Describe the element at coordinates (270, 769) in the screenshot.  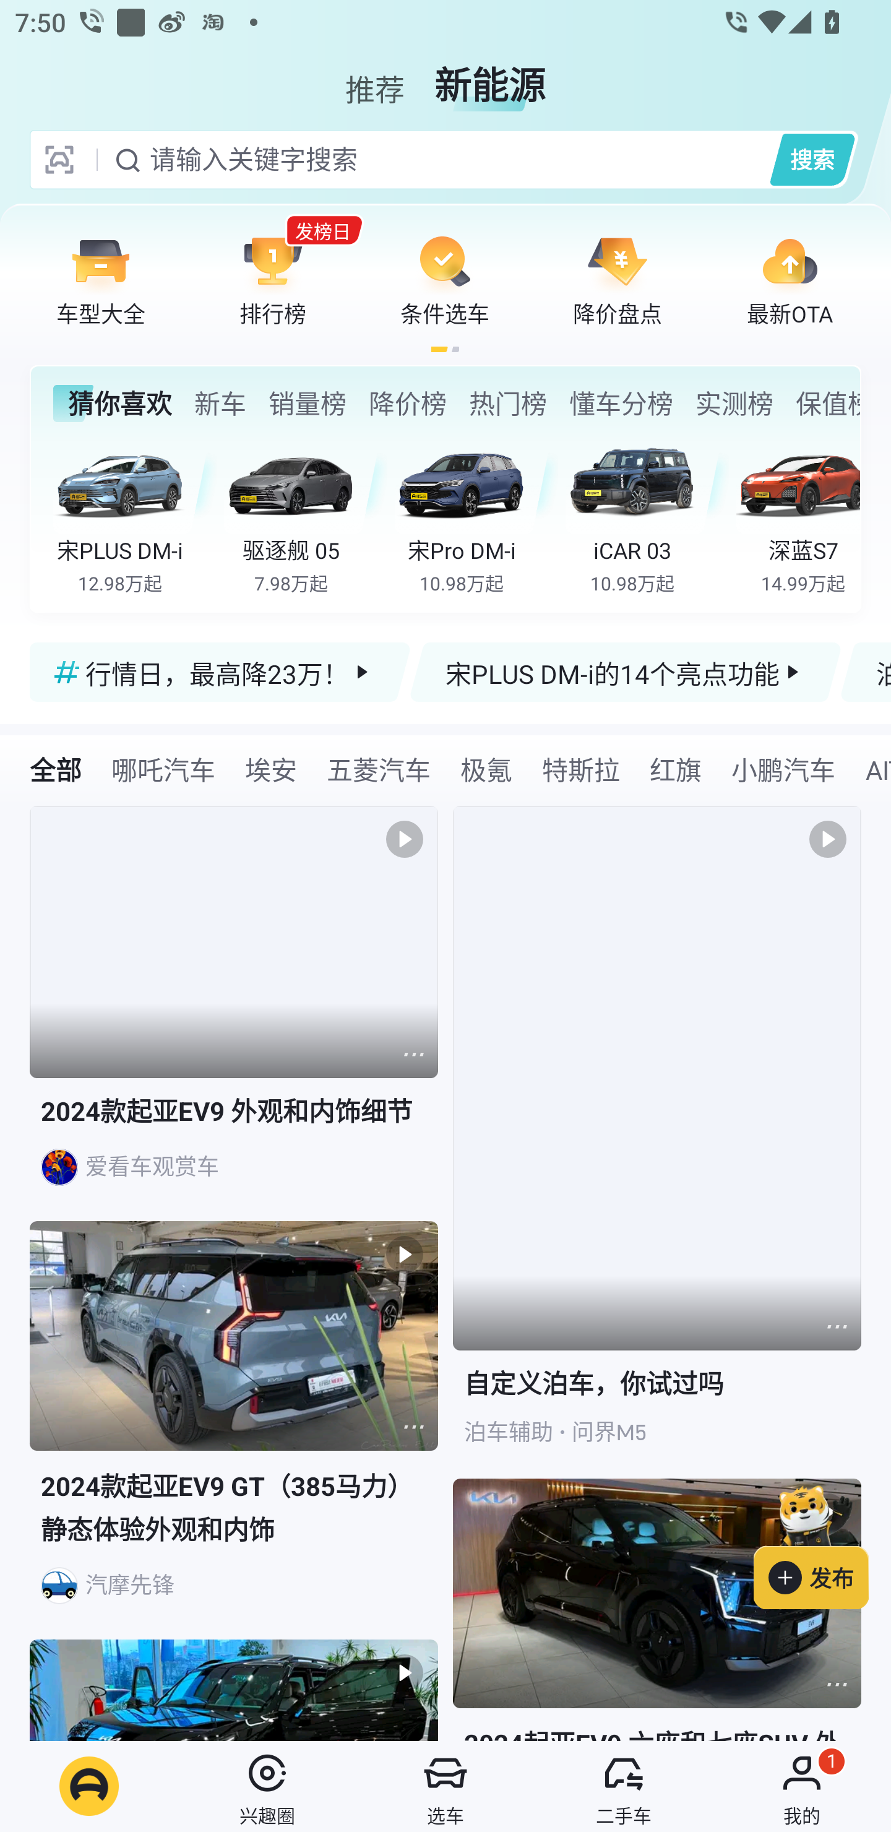
I see `埃安` at that location.